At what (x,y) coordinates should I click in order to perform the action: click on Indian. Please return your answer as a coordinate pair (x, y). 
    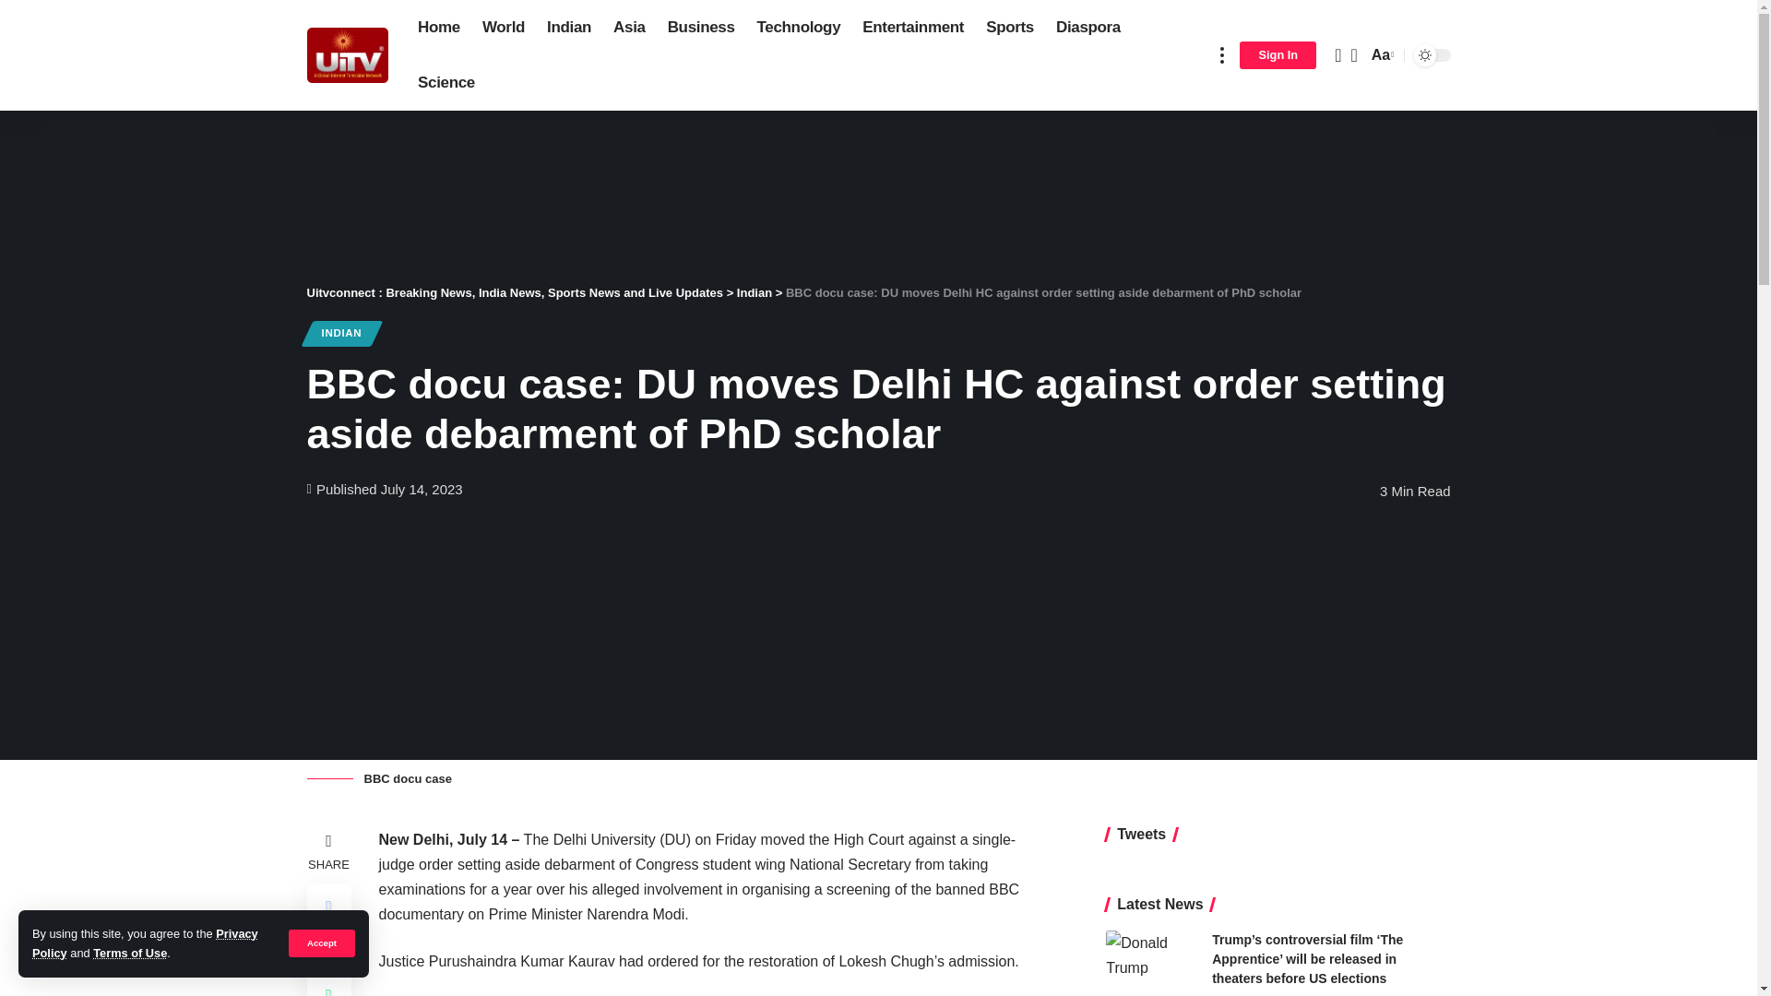
    Looking at the image, I should click on (568, 28).